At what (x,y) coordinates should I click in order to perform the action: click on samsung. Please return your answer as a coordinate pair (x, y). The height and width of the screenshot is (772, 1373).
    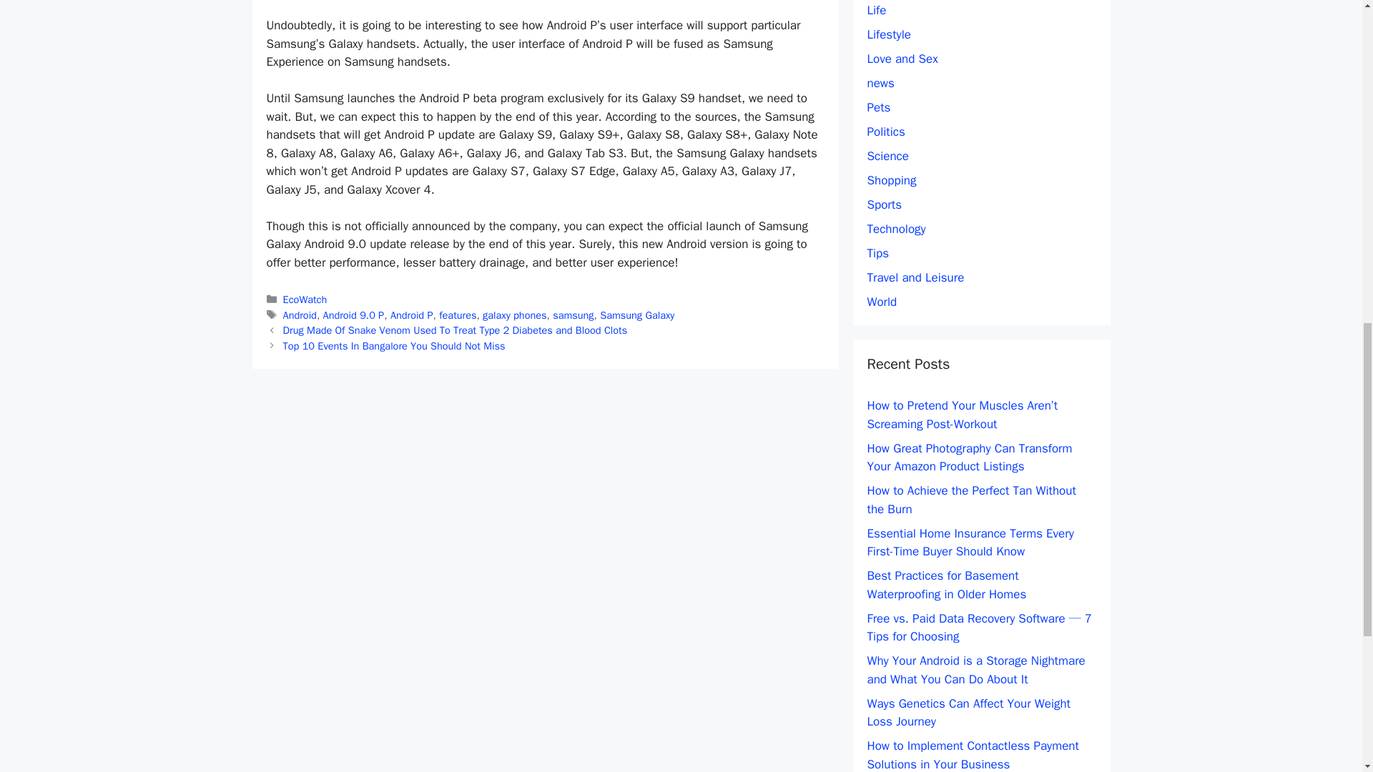
    Looking at the image, I should click on (573, 315).